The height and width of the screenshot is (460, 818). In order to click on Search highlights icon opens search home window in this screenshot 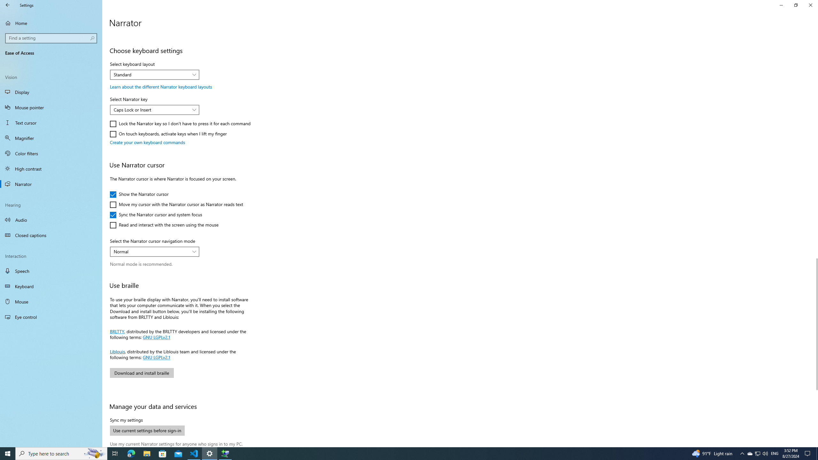, I will do `click(95, 454)`.